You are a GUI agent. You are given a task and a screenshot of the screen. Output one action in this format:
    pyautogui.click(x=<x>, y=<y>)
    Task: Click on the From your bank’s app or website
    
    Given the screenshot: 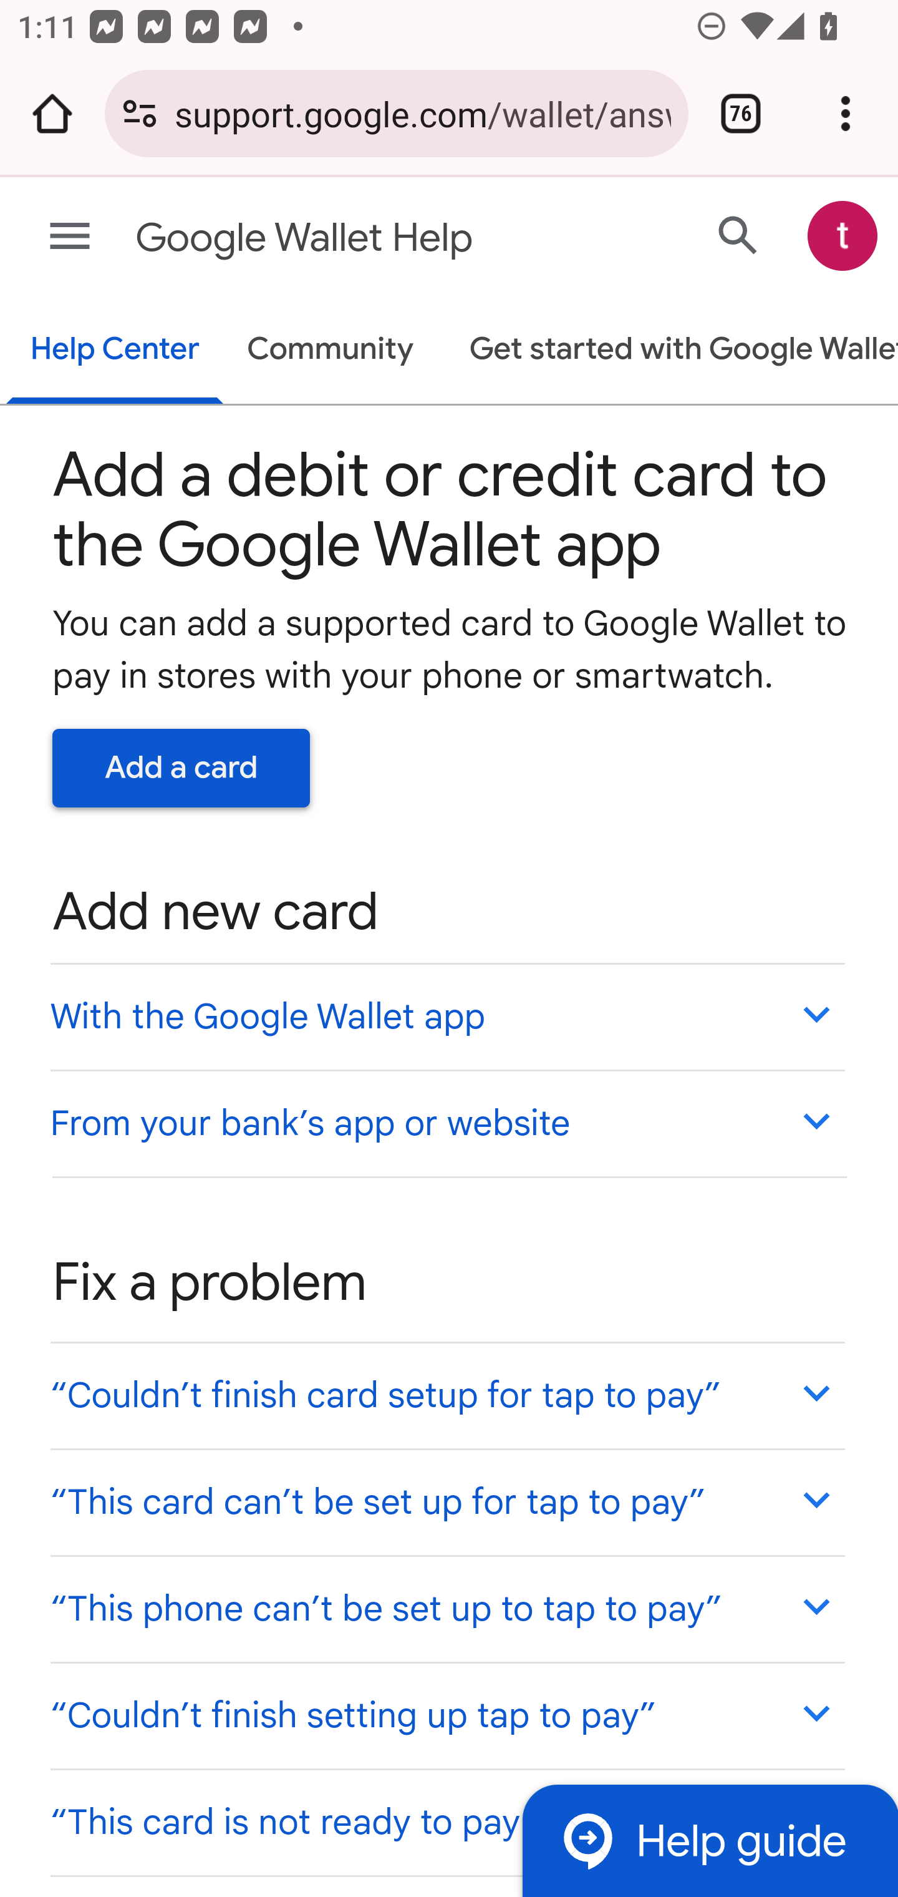 What is the action you would take?
    pyautogui.click(x=447, y=1122)
    